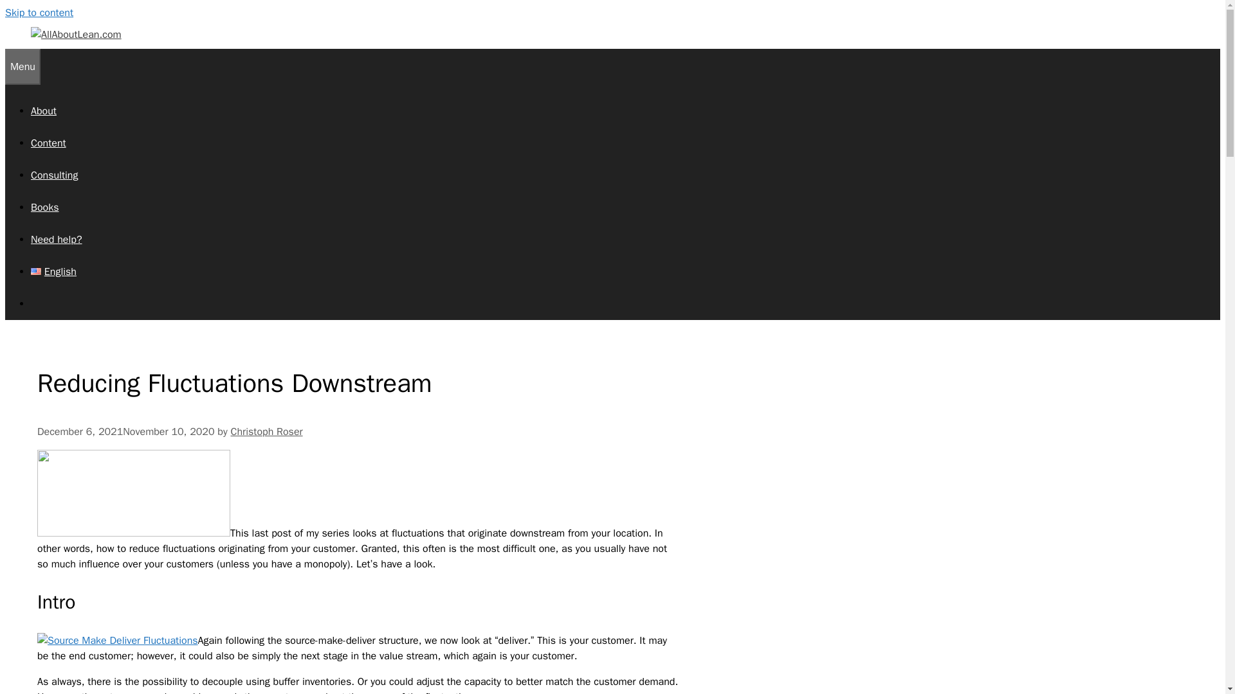  What do you see at coordinates (49, 143) in the screenshot?
I see `Content` at bounding box center [49, 143].